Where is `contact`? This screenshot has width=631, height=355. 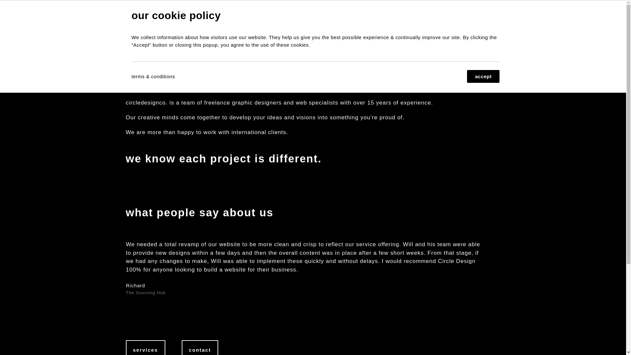 contact is located at coordinates (462, 17).